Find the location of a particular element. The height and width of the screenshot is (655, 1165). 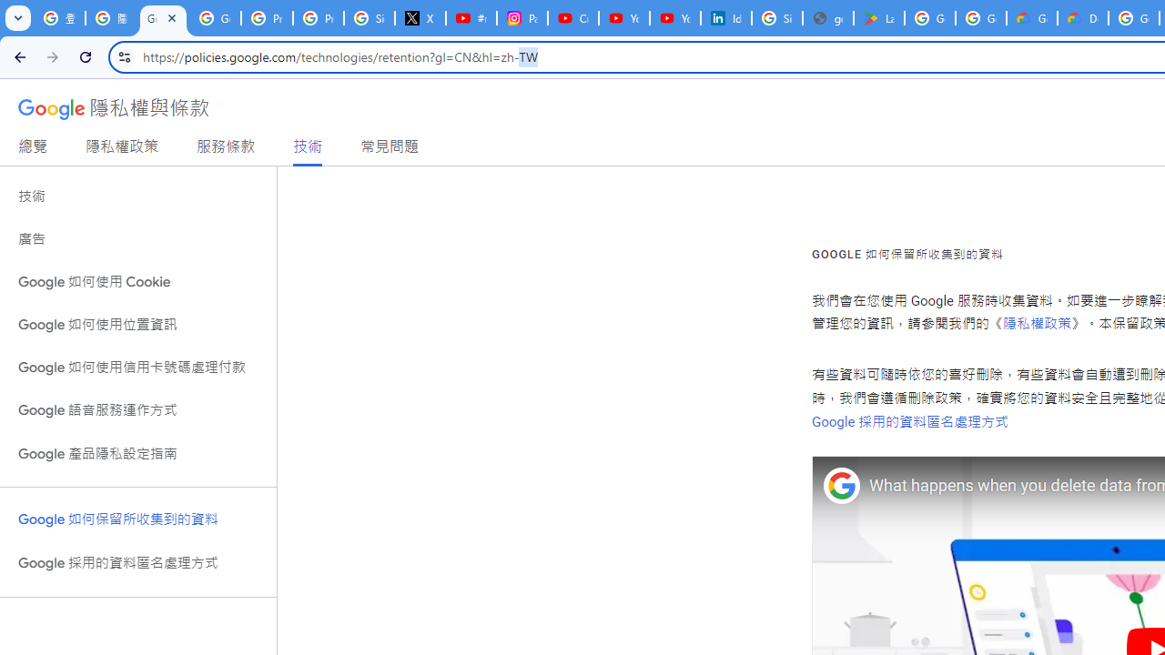

Sign in - Google Accounts is located at coordinates (776, 18).